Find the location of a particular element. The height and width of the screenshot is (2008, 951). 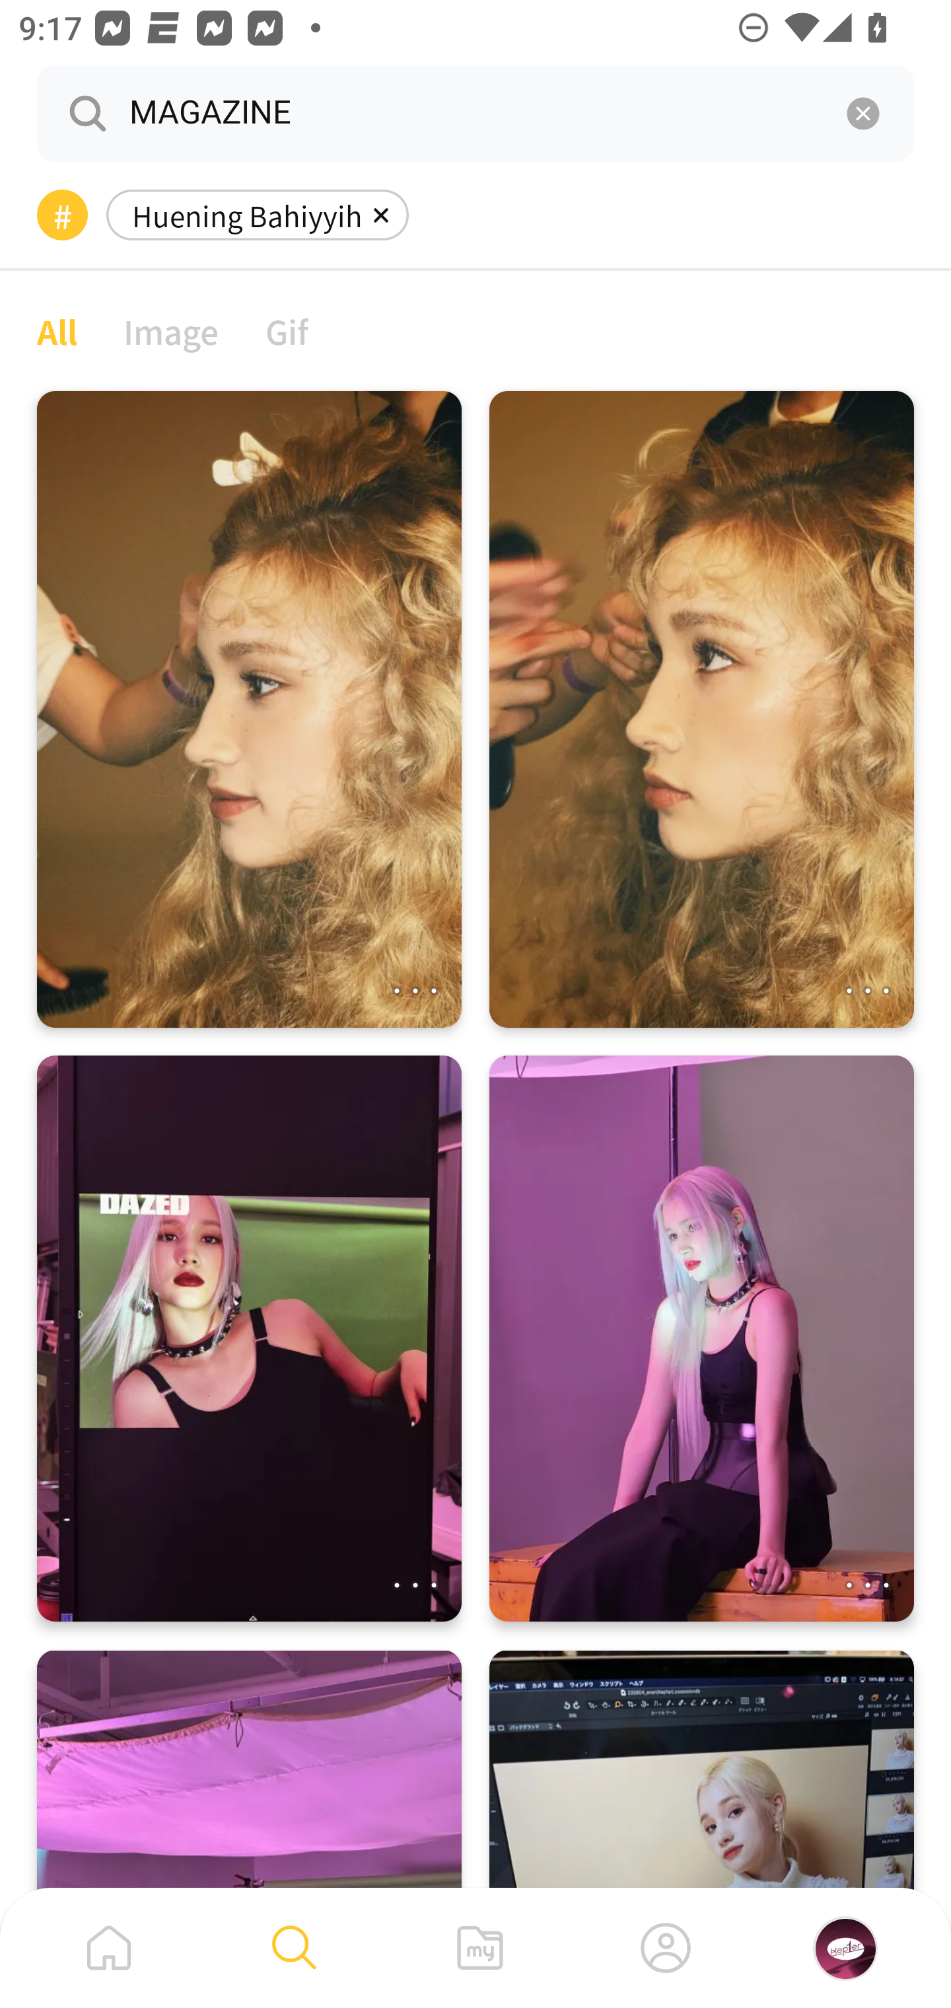

Gif is located at coordinates (287, 330).